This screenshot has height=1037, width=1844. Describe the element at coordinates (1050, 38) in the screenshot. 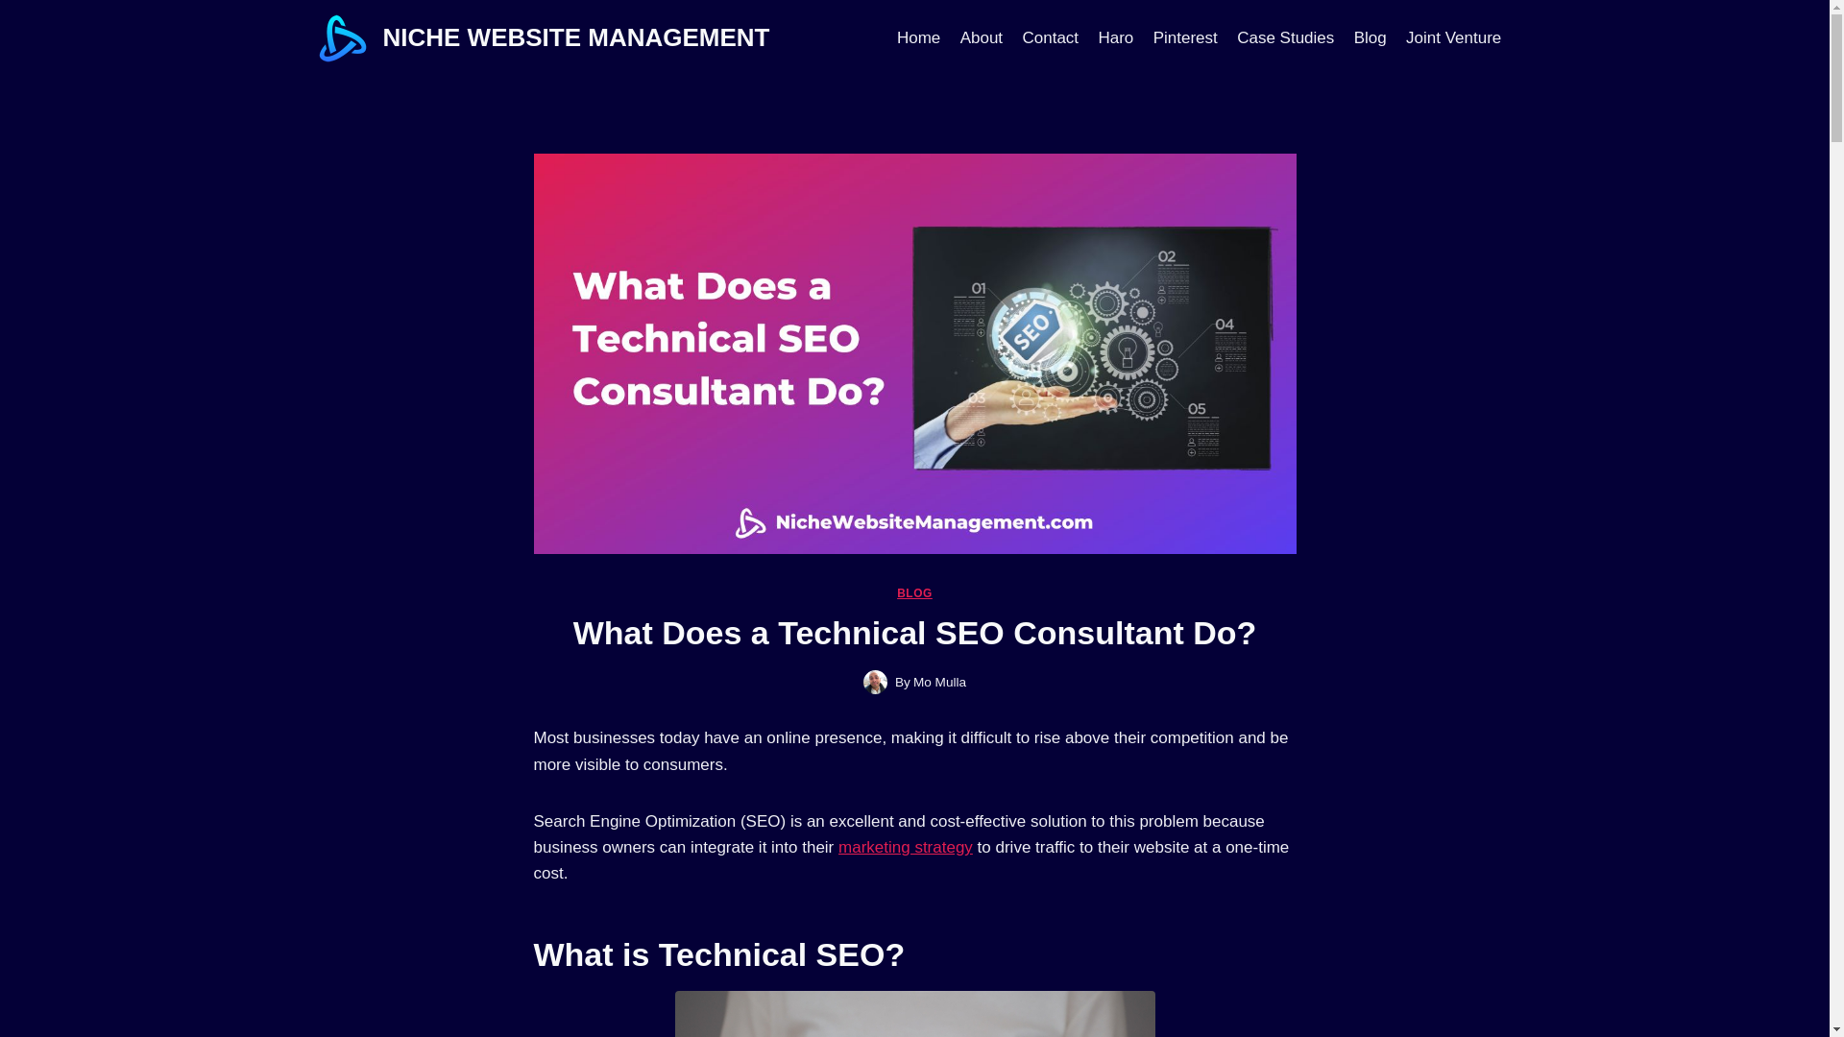

I see `Contact` at that location.